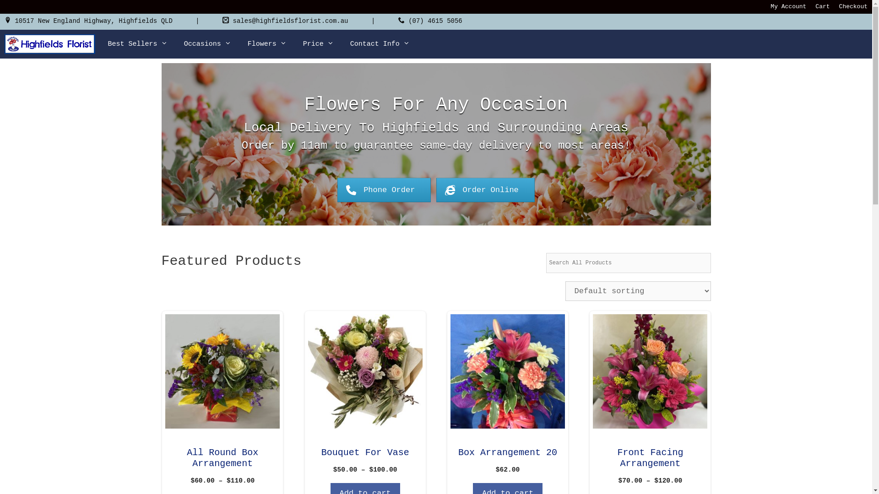  I want to click on My Account, so click(788, 6).